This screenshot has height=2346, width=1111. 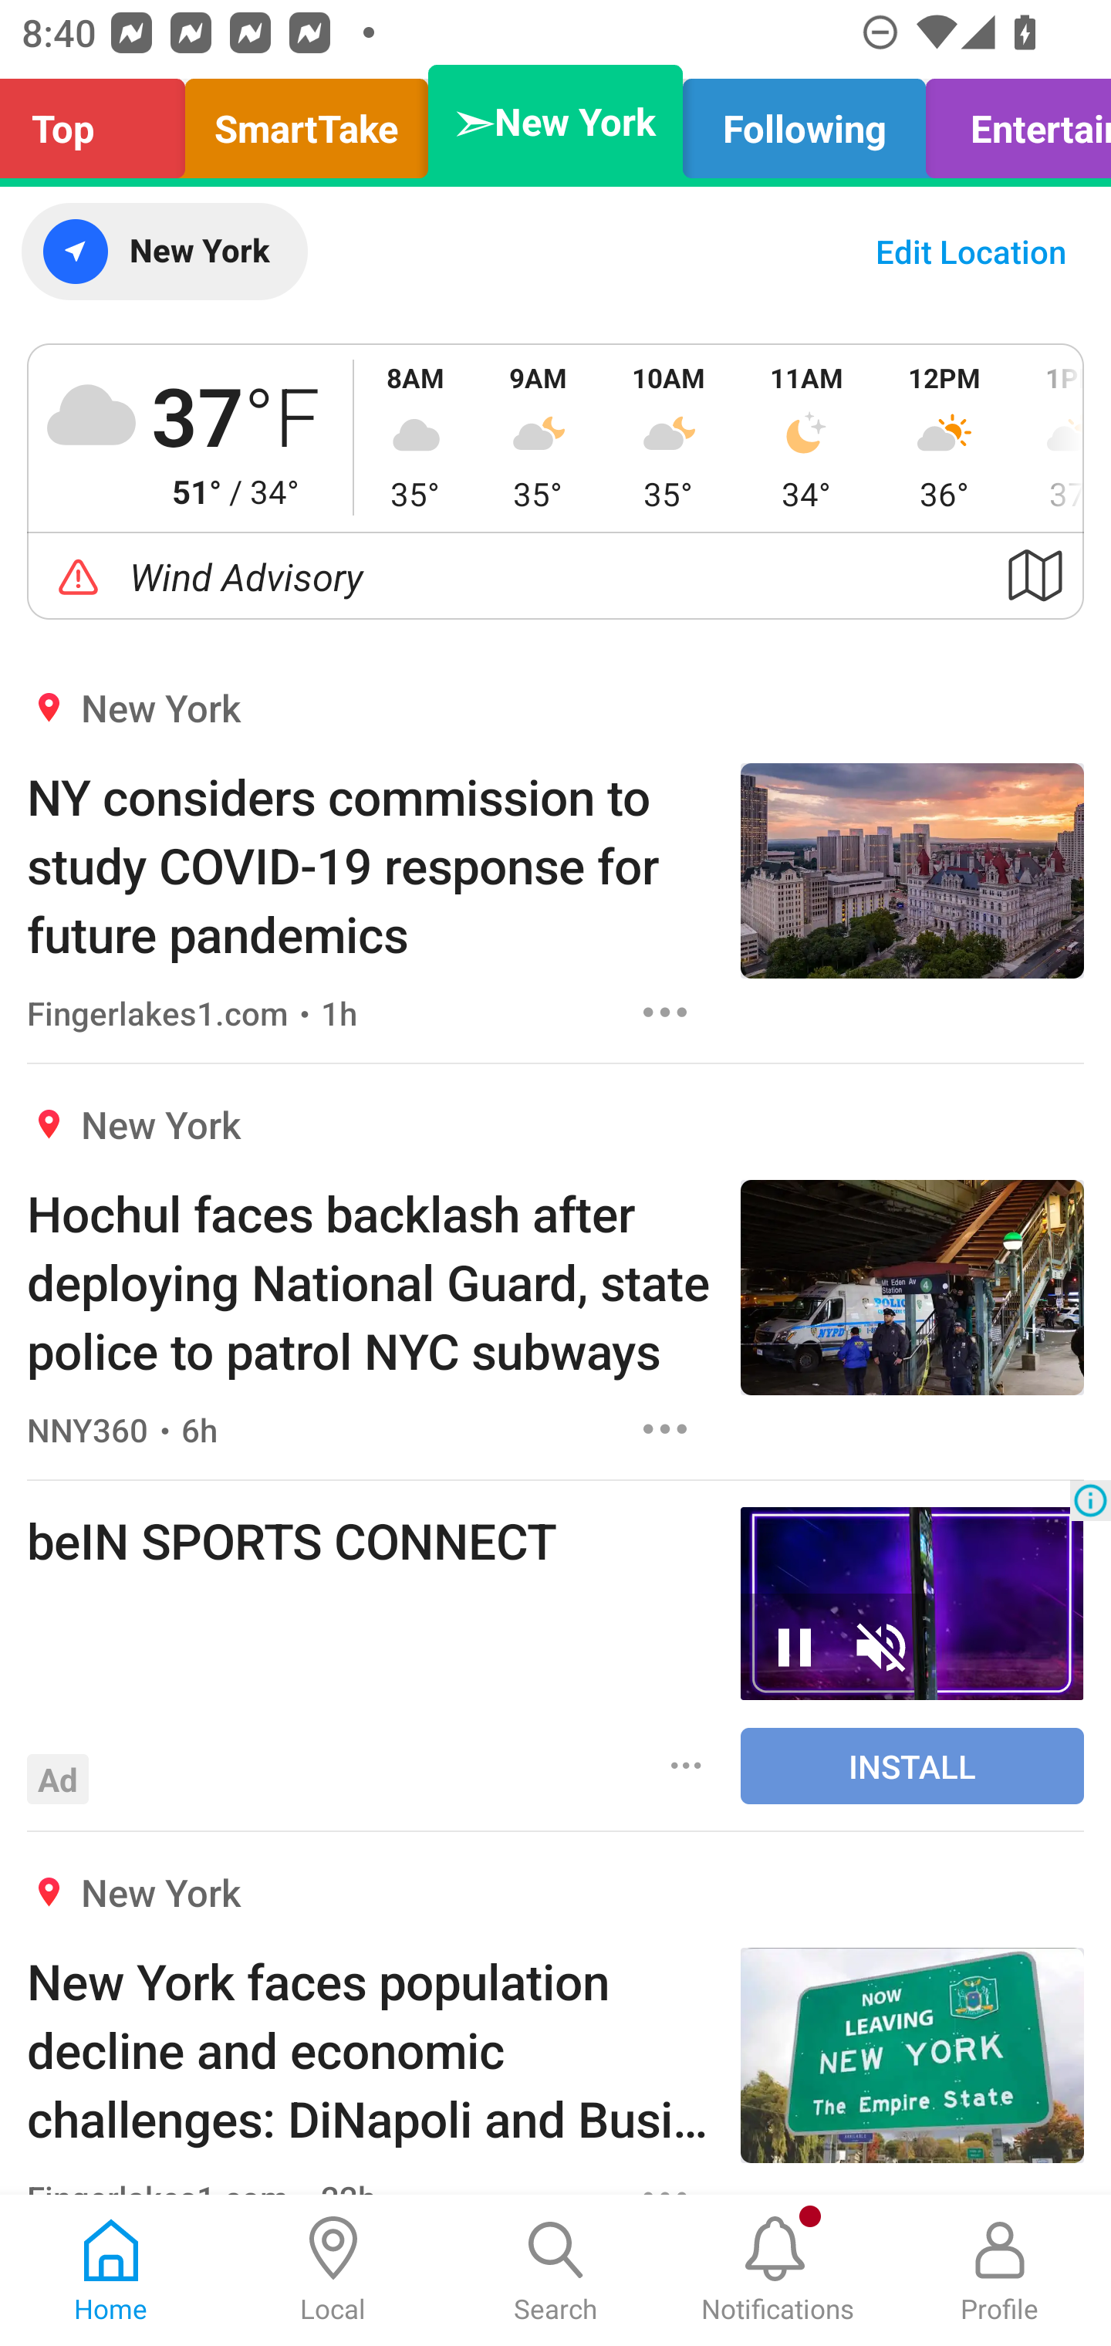 What do you see at coordinates (804, 122) in the screenshot?
I see `Following` at bounding box center [804, 122].